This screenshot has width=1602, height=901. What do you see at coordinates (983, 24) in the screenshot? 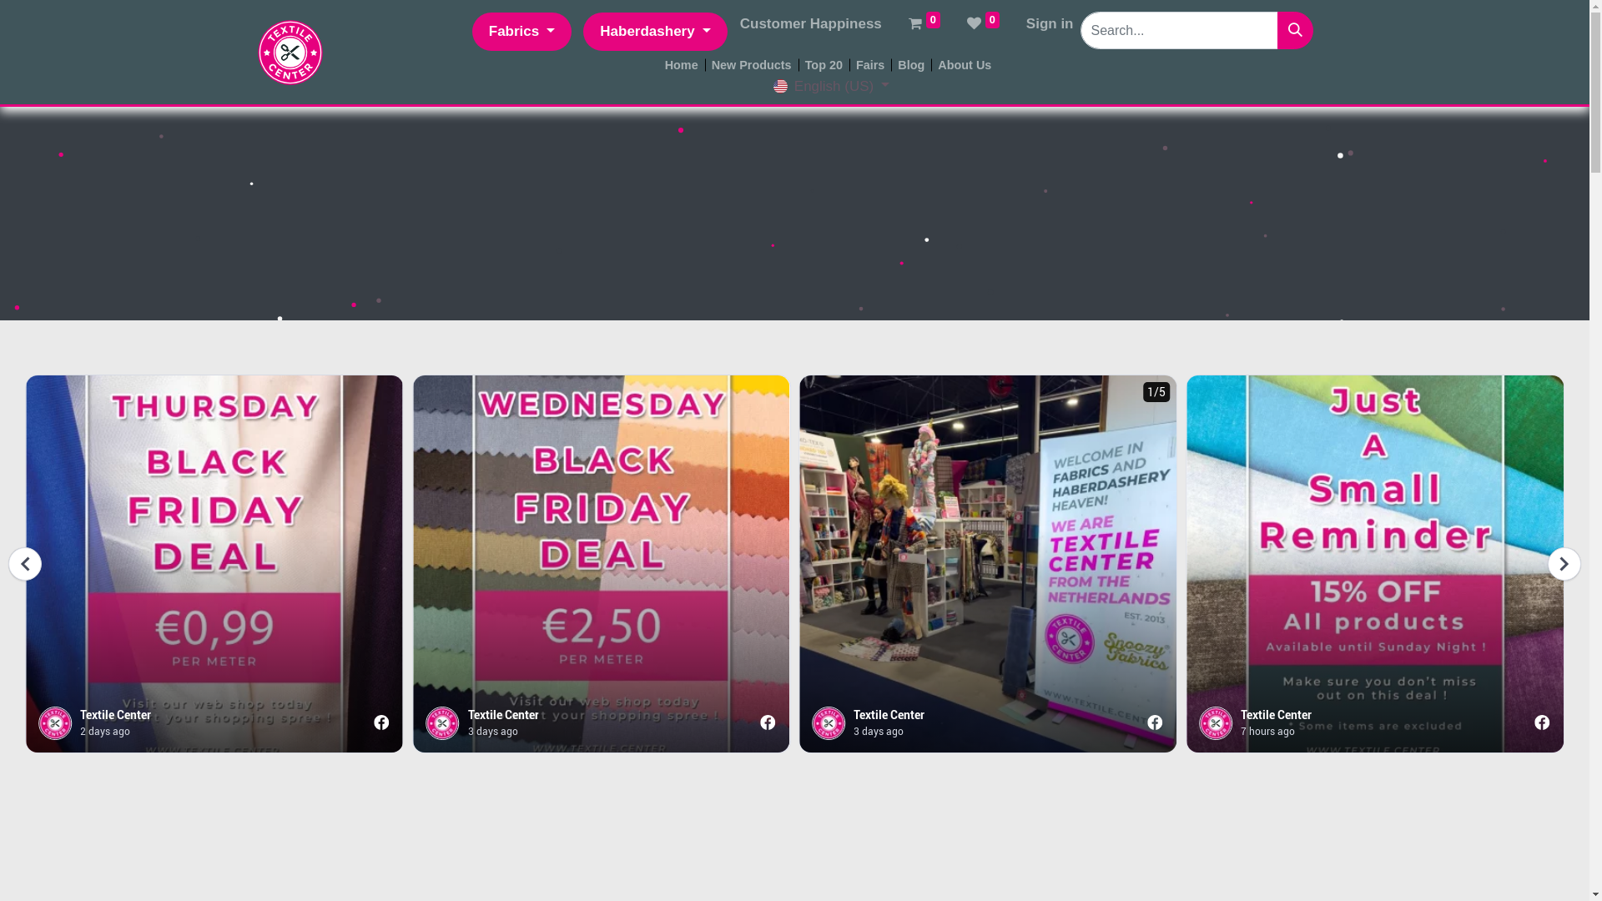
I see `0` at bounding box center [983, 24].